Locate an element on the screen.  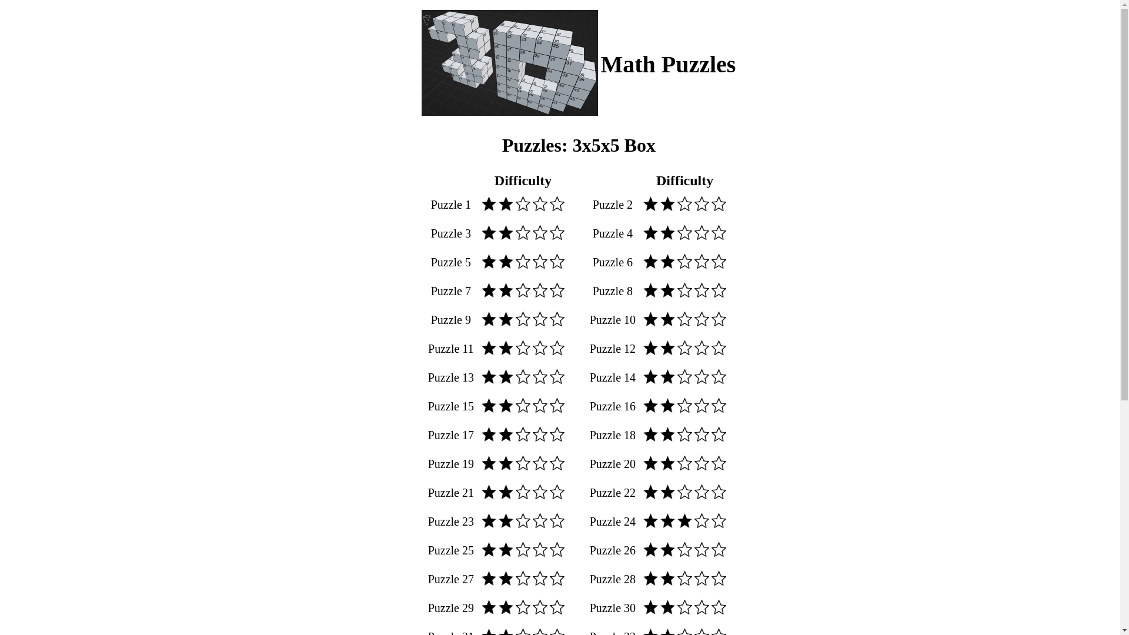
Puzzle 26 is located at coordinates (613, 550).